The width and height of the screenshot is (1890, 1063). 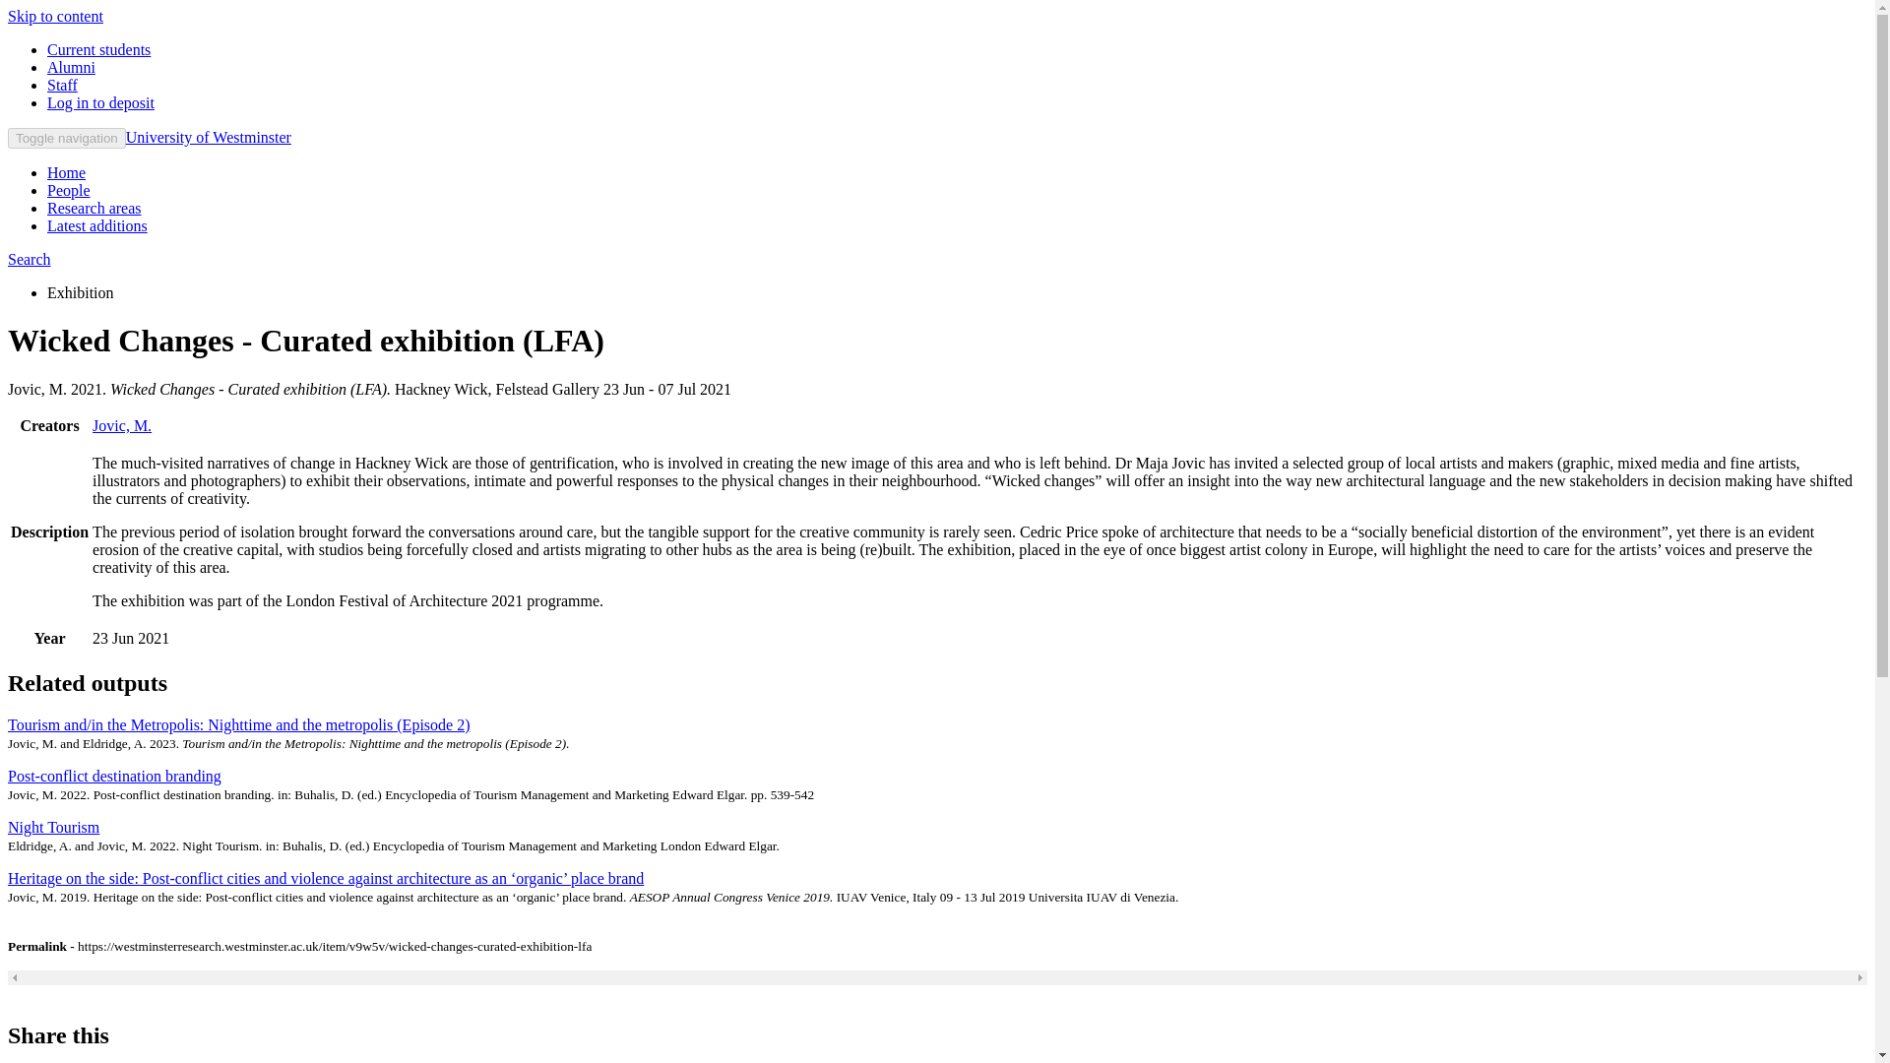 What do you see at coordinates (69, 189) in the screenshot?
I see `People` at bounding box center [69, 189].